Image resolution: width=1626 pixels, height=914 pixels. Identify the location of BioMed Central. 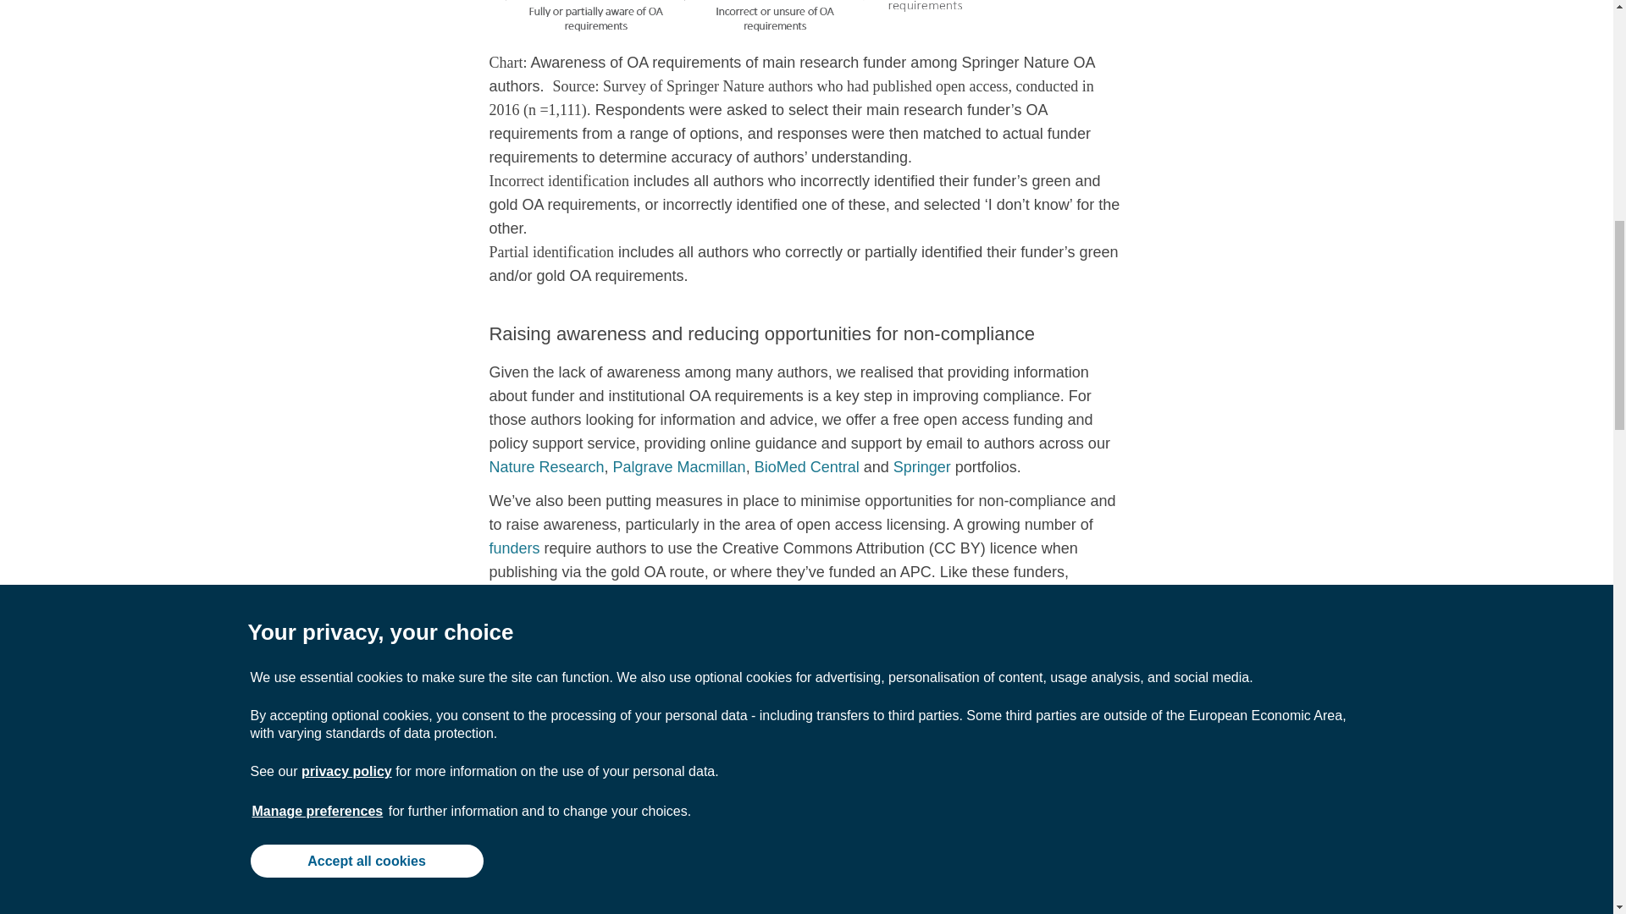
(806, 467).